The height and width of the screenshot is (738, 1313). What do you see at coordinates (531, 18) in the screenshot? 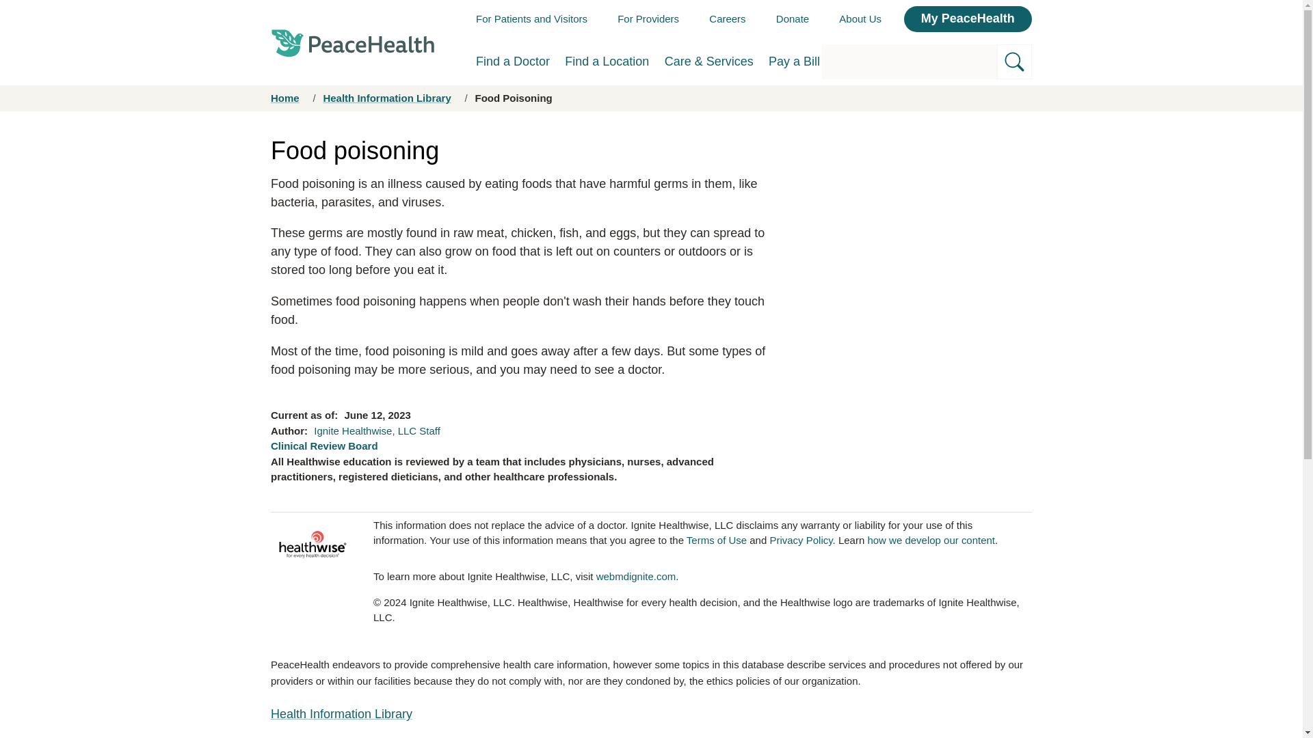
I see `For Patients and Visitors` at bounding box center [531, 18].